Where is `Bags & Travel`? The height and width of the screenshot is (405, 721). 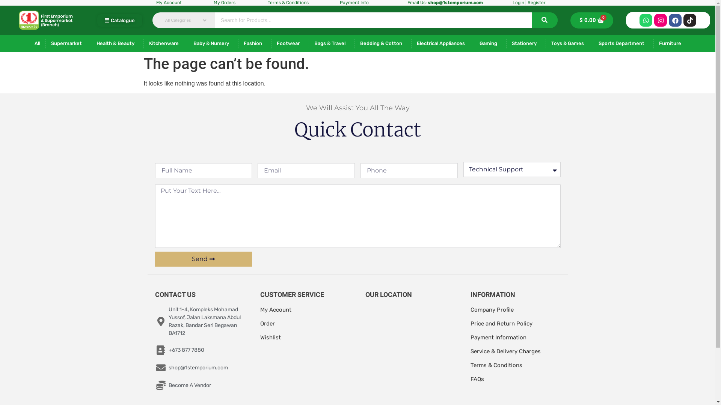
Bags & Travel is located at coordinates (332, 43).